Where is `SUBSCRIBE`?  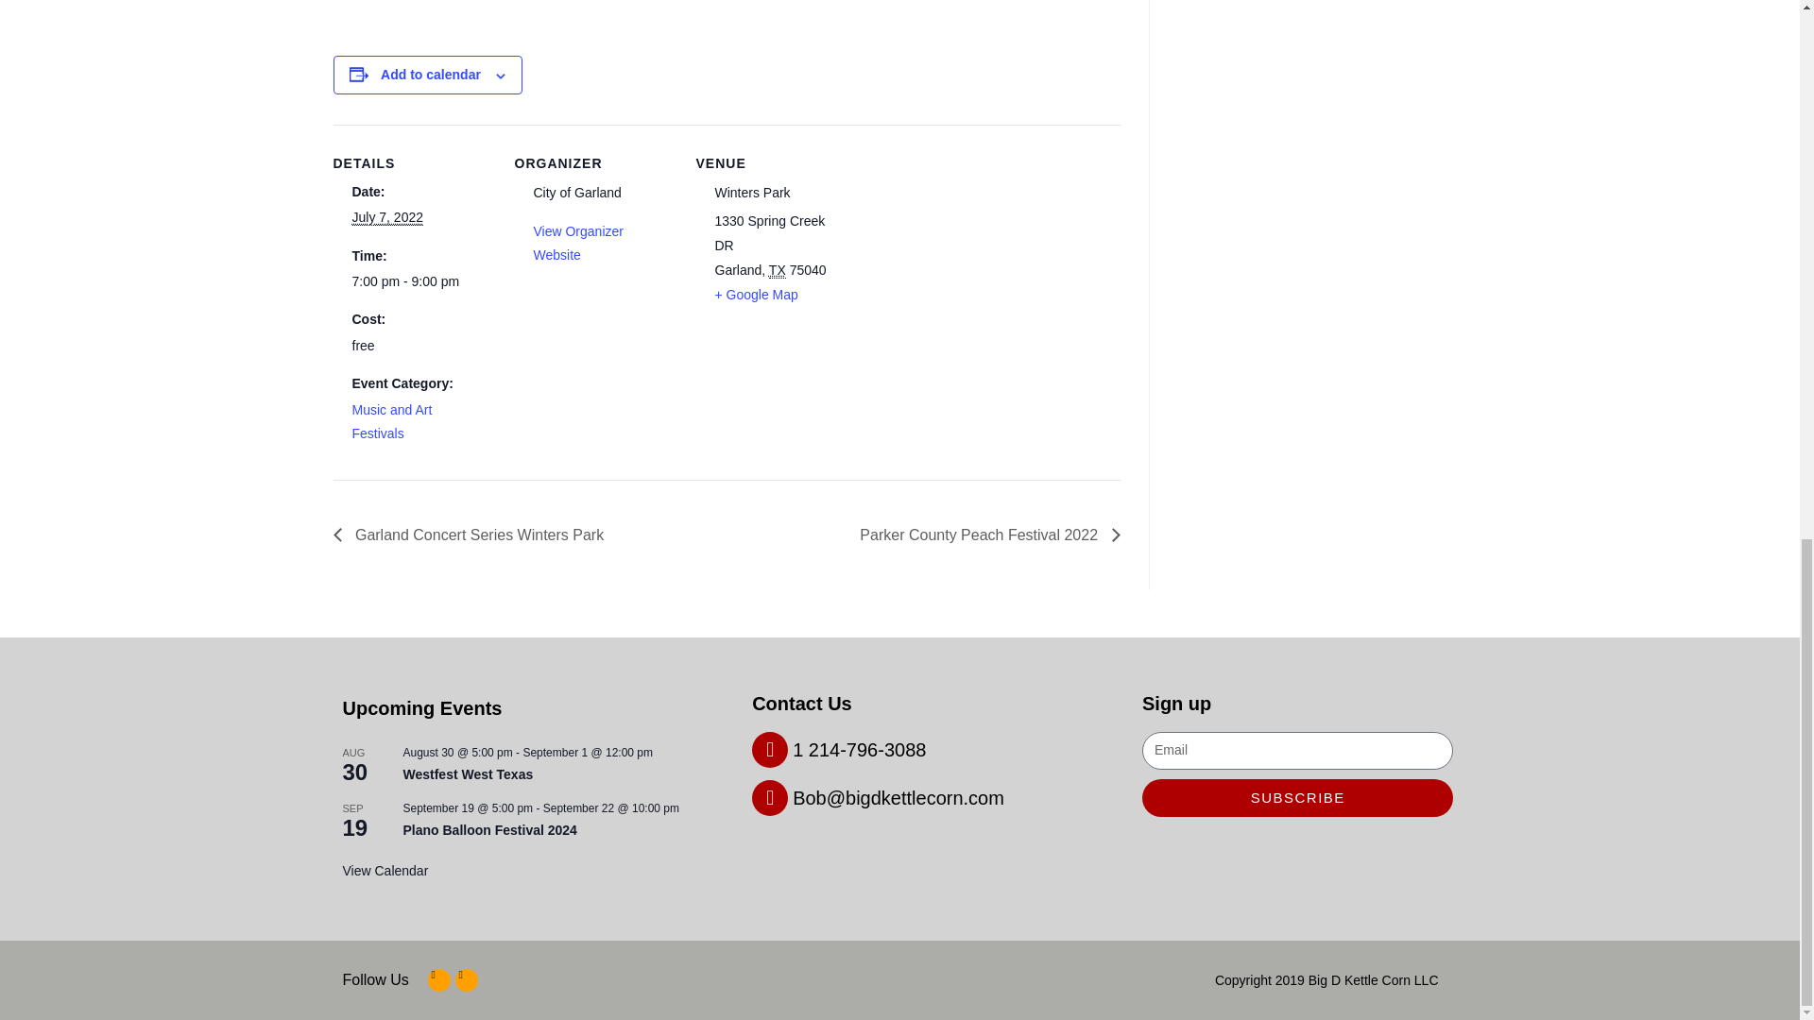
SUBSCRIBE is located at coordinates (1297, 797).